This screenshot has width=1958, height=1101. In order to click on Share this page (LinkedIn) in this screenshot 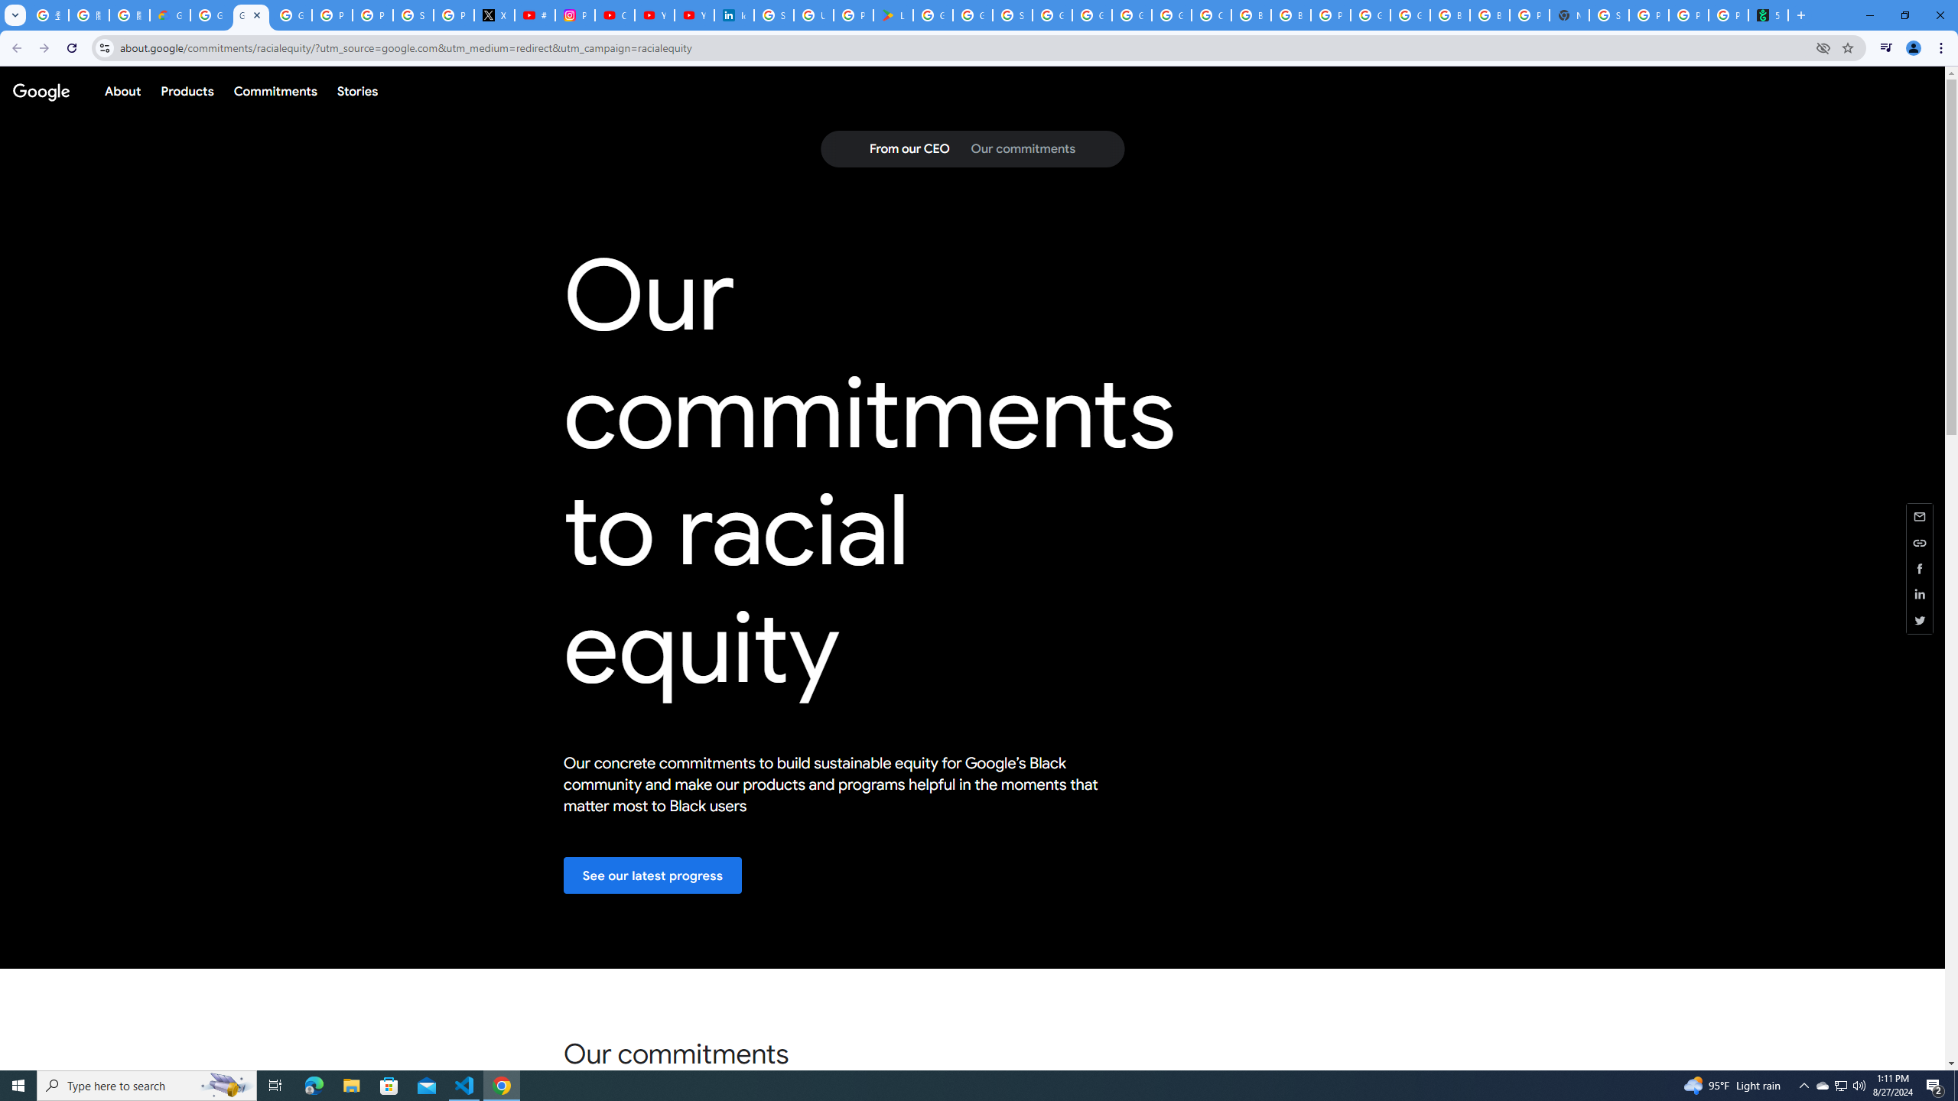, I will do `click(1920, 595)`.